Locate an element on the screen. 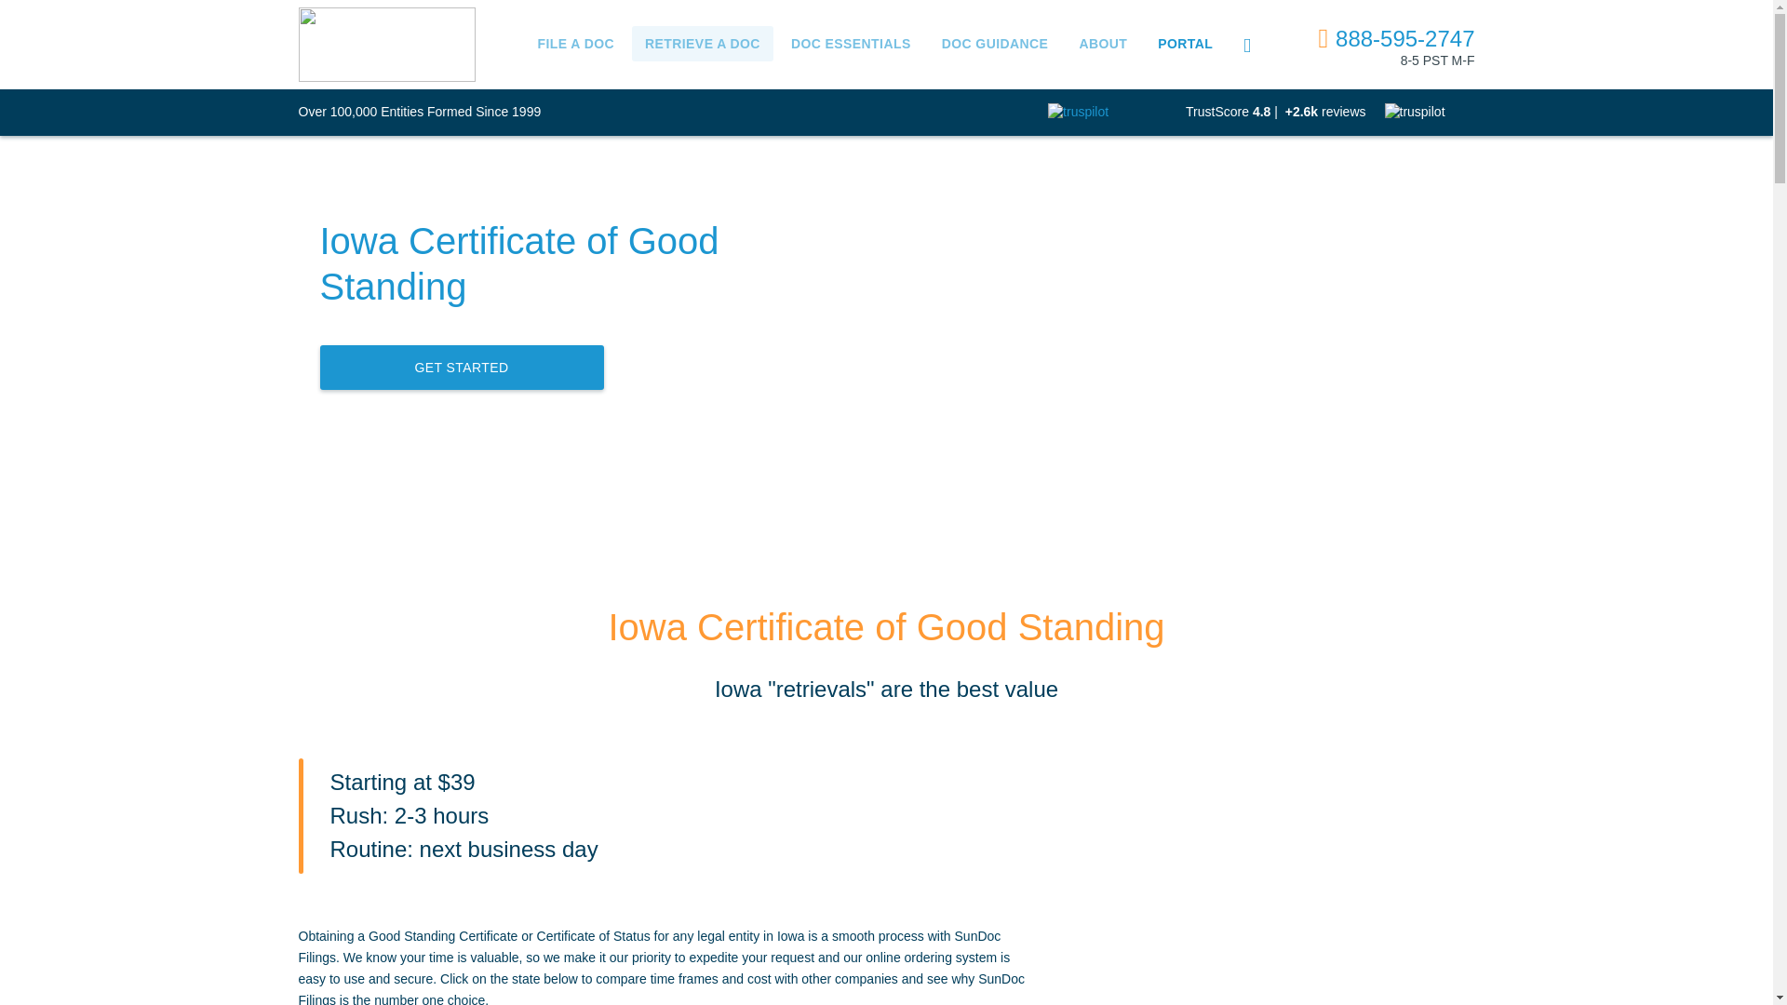  FILE A DOC is located at coordinates (577, 43).